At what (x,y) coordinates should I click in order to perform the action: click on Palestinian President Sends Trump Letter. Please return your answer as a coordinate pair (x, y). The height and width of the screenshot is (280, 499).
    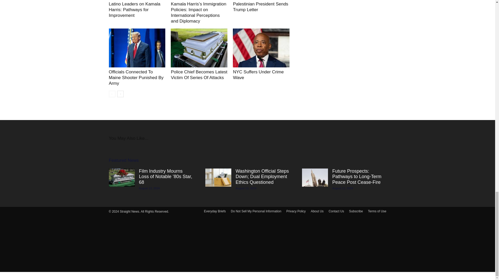
    Looking at the image, I should click on (260, 7).